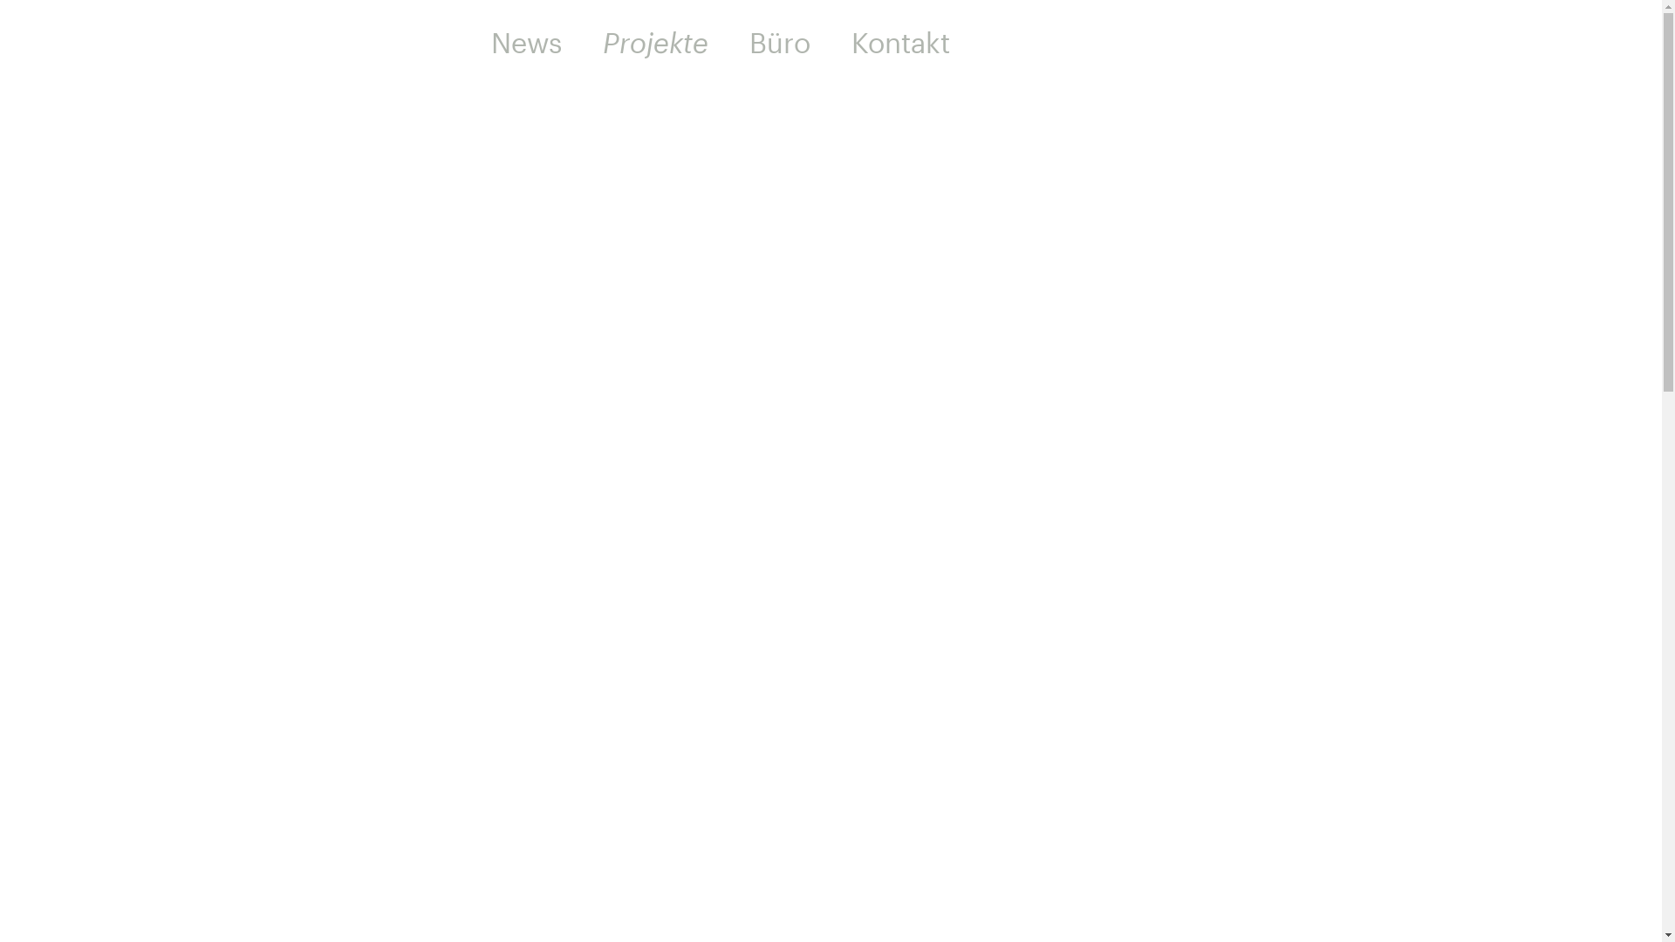 This screenshot has height=942, width=1675. What do you see at coordinates (900, 43) in the screenshot?
I see `Kontakt` at bounding box center [900, 43].